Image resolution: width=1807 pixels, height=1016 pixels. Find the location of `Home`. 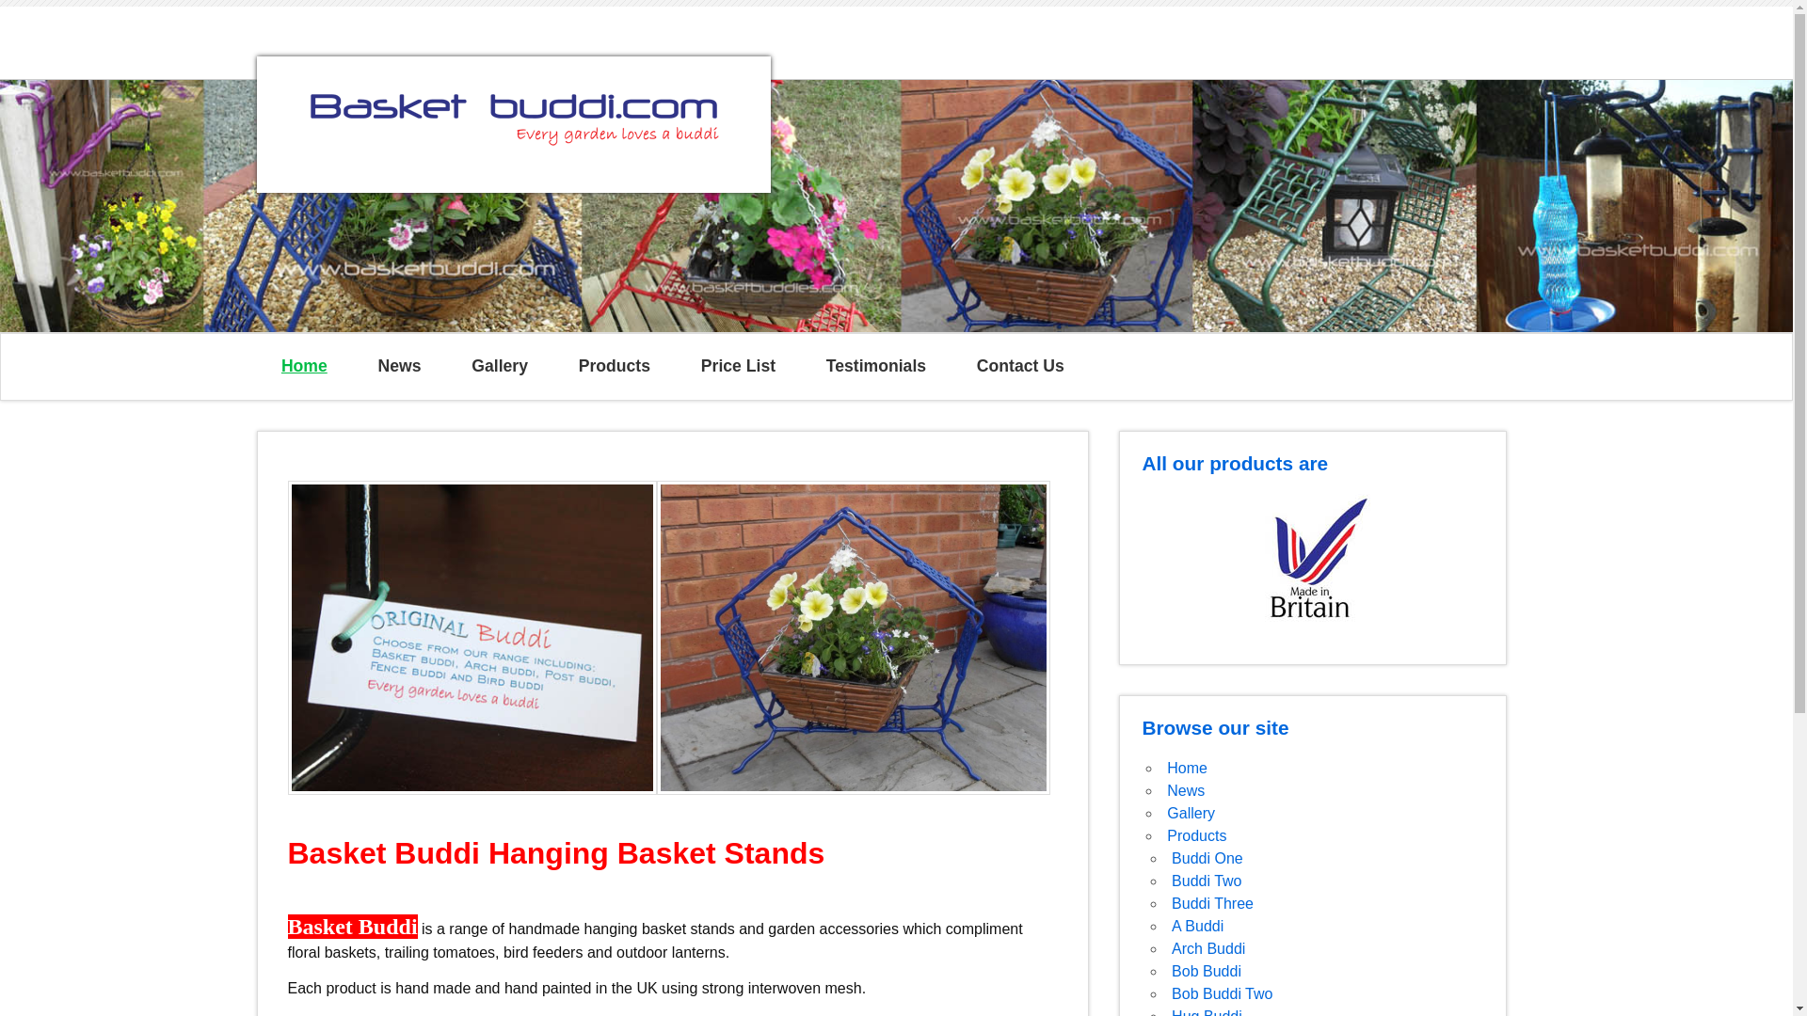

Home is located at coordinates (1187, 768).